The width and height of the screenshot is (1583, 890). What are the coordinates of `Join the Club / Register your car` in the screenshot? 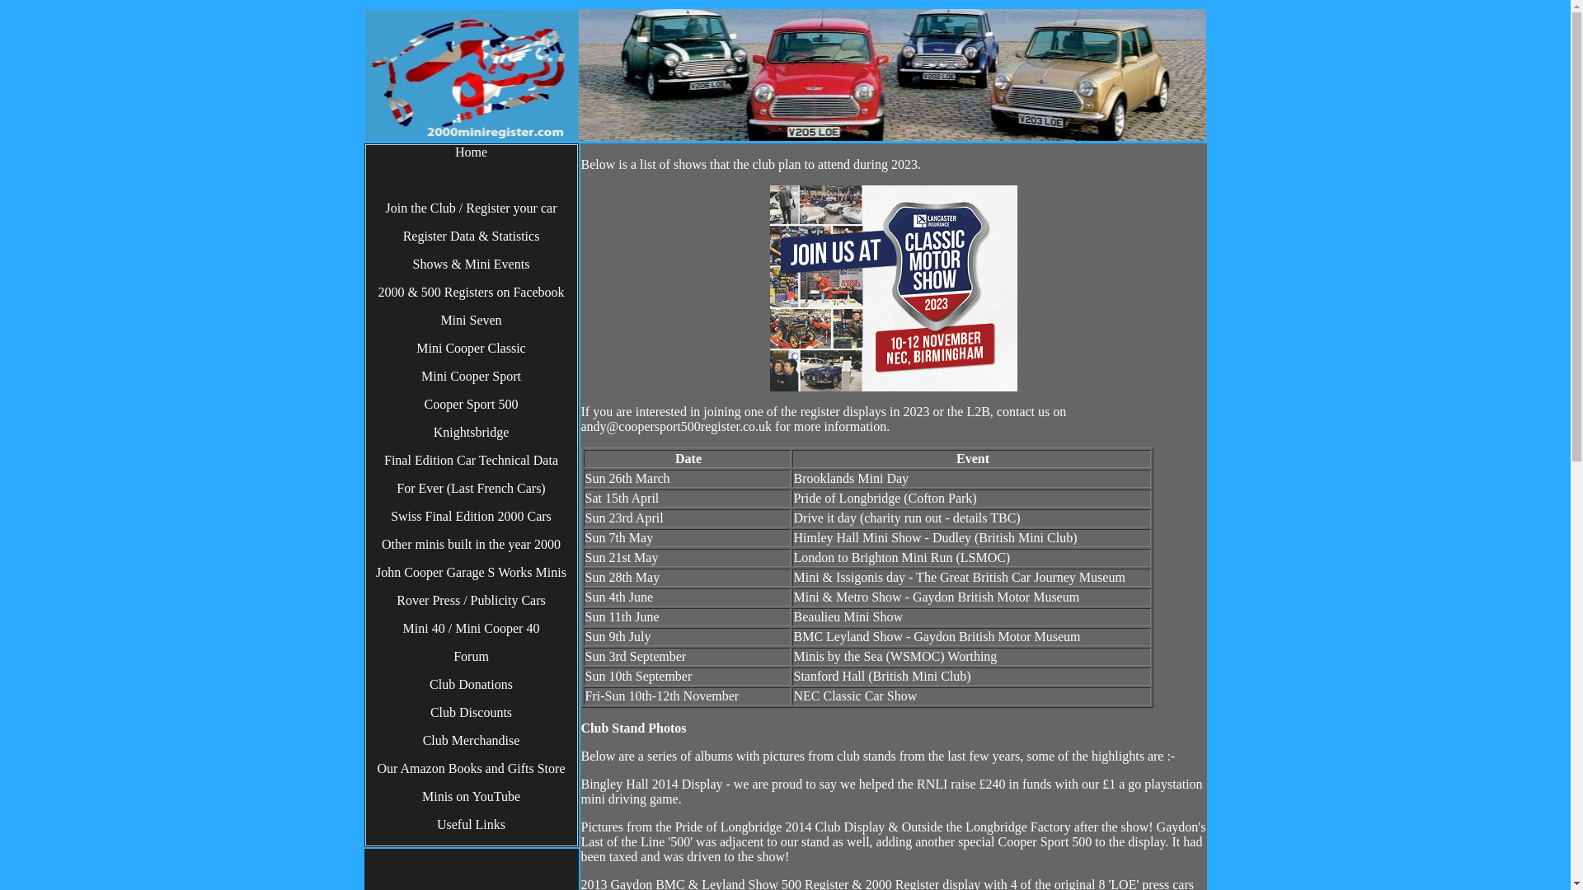 It's located at (472, 208).